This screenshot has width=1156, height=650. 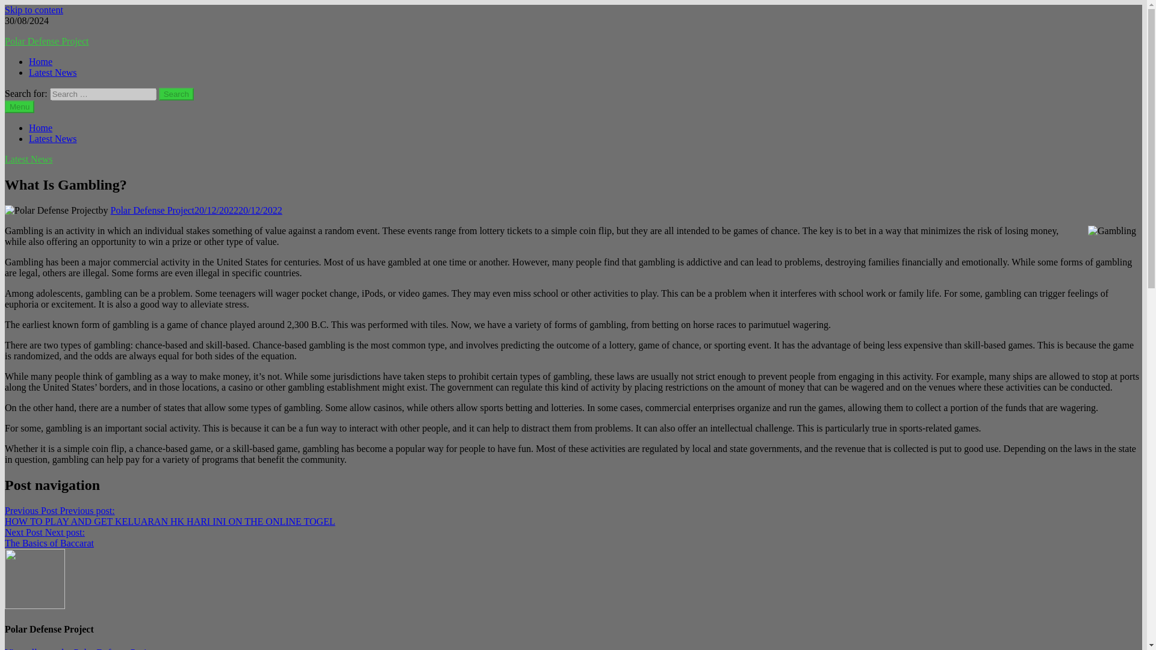 I want to click on Polar Defense Project, so click(x=87, y=649).